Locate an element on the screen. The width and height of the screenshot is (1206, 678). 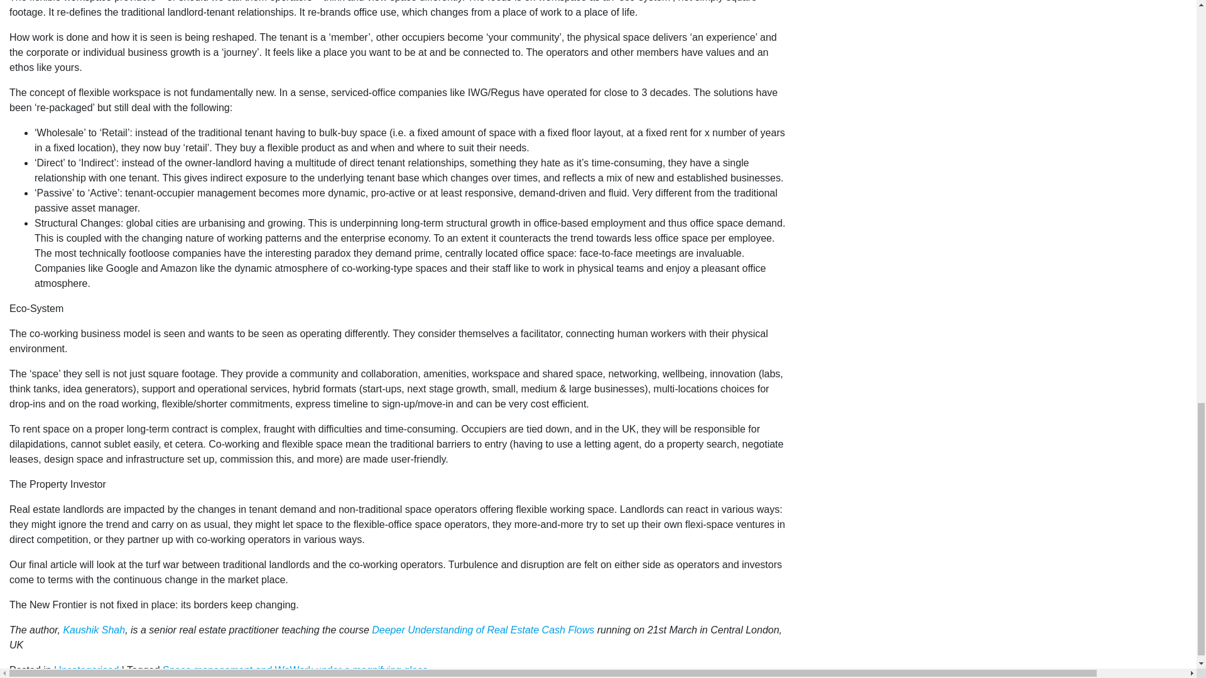
Kaushik Shah is located at coordinates (94, 629).